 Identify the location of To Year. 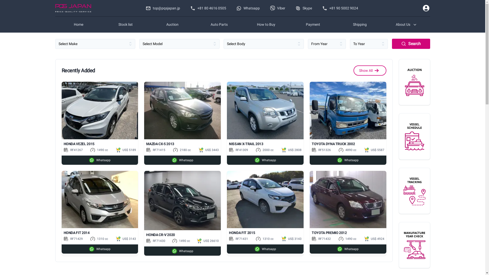
(369, 44).